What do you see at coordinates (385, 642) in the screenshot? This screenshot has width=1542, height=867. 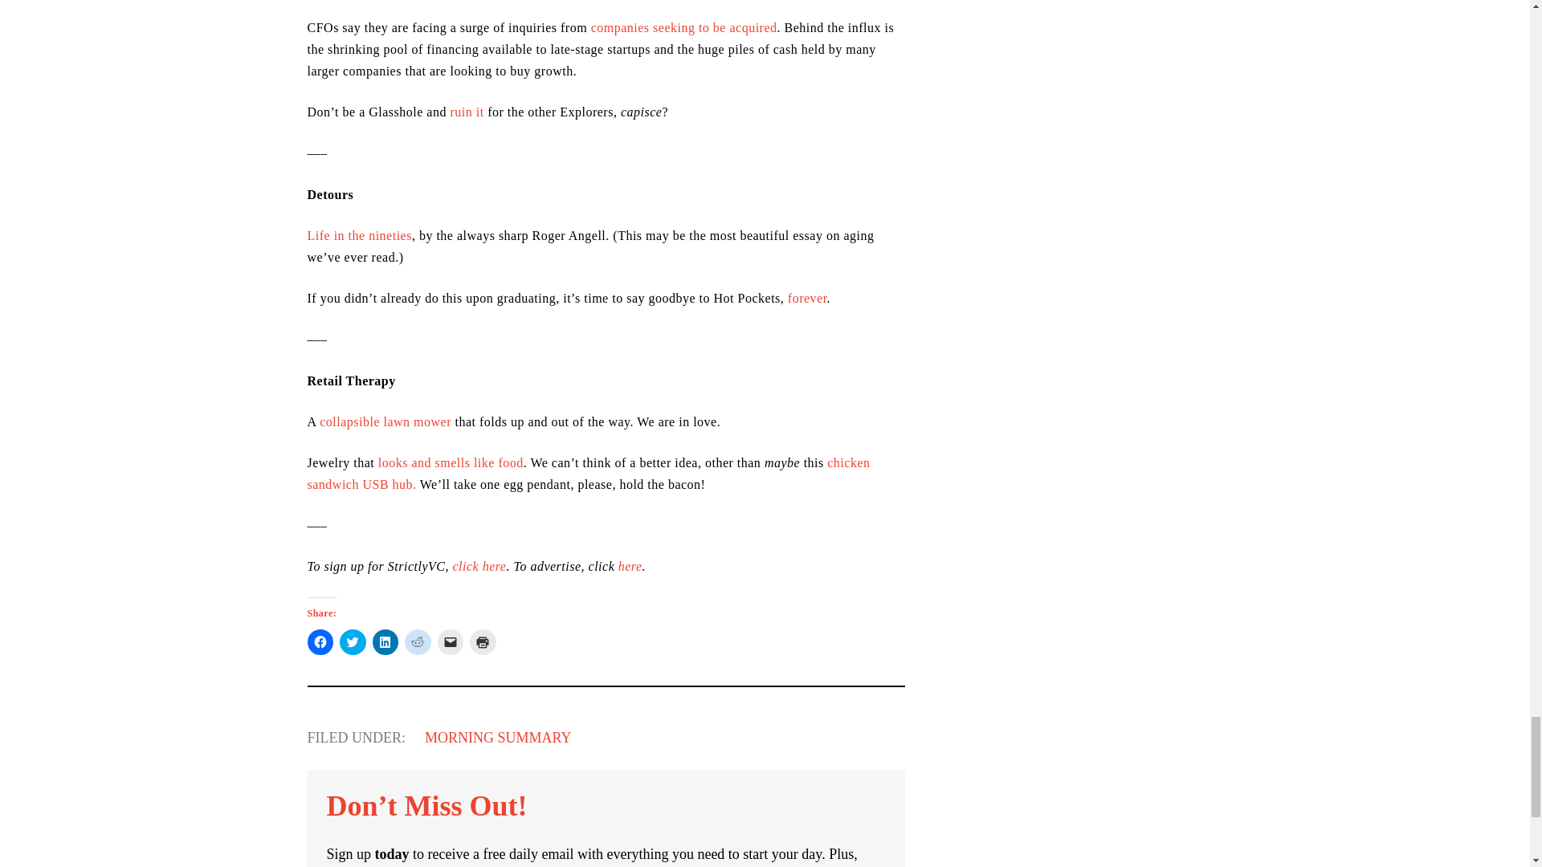 I see `Click to share on LinkedIn` at bounding box center [385, 642].